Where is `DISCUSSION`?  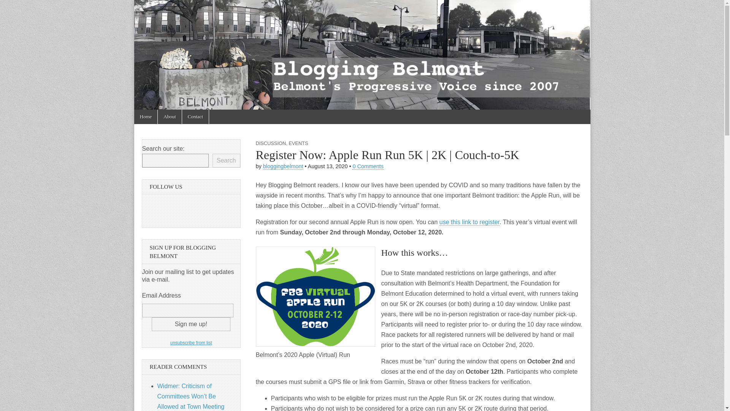 DISCUSSION is located at coordinates (271, 143).